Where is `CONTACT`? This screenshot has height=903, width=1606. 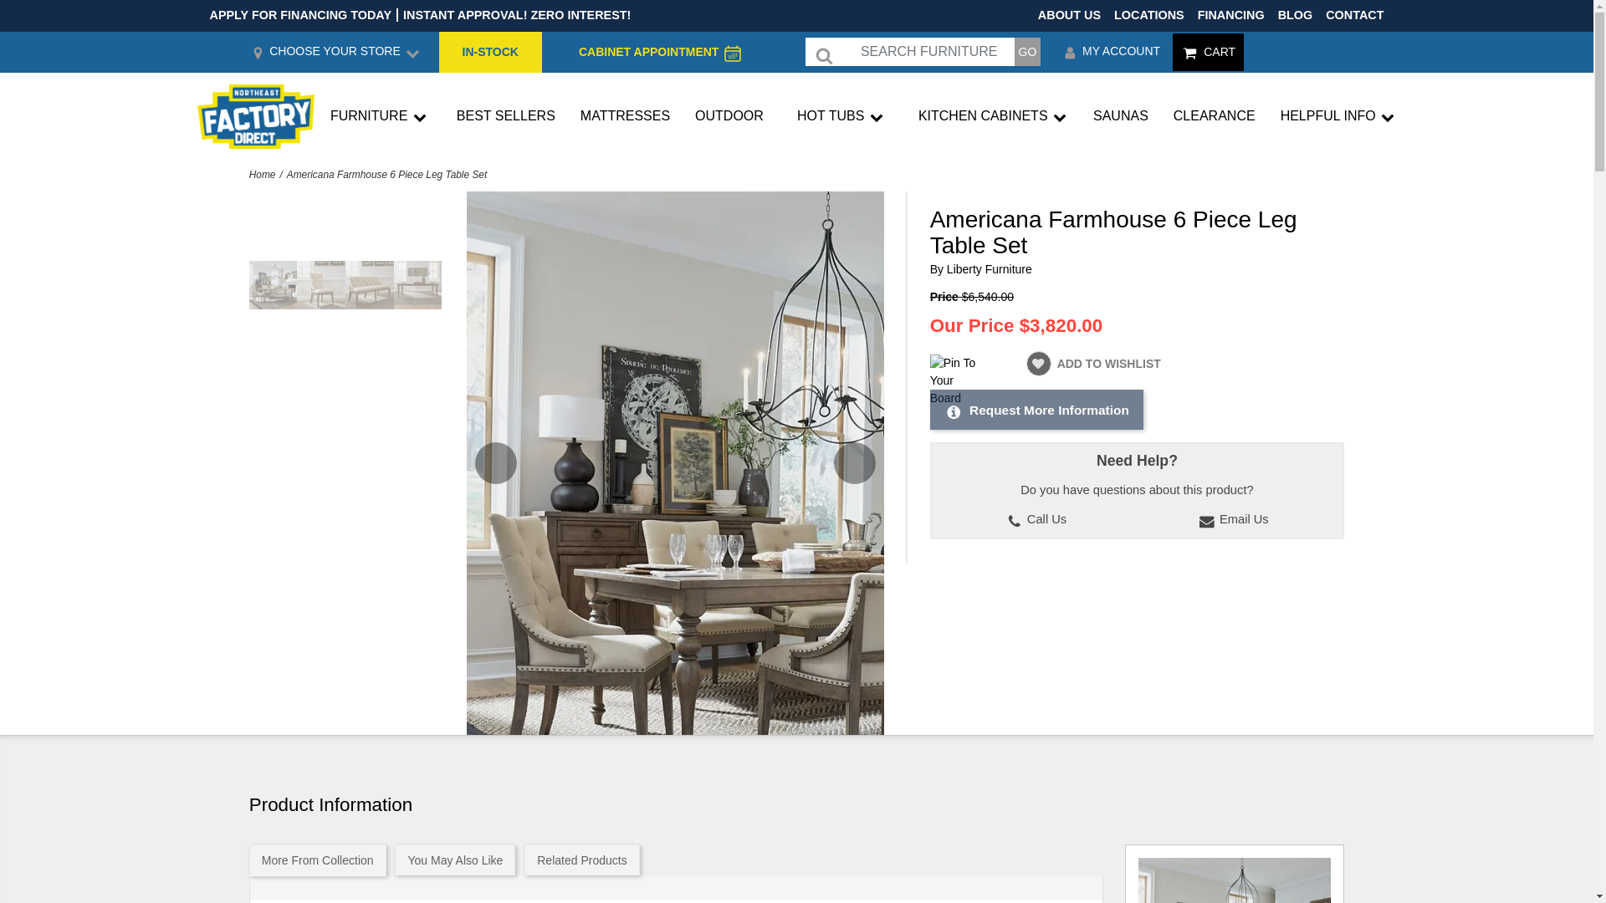
CONTACT is located at coordinates (1354, 14).